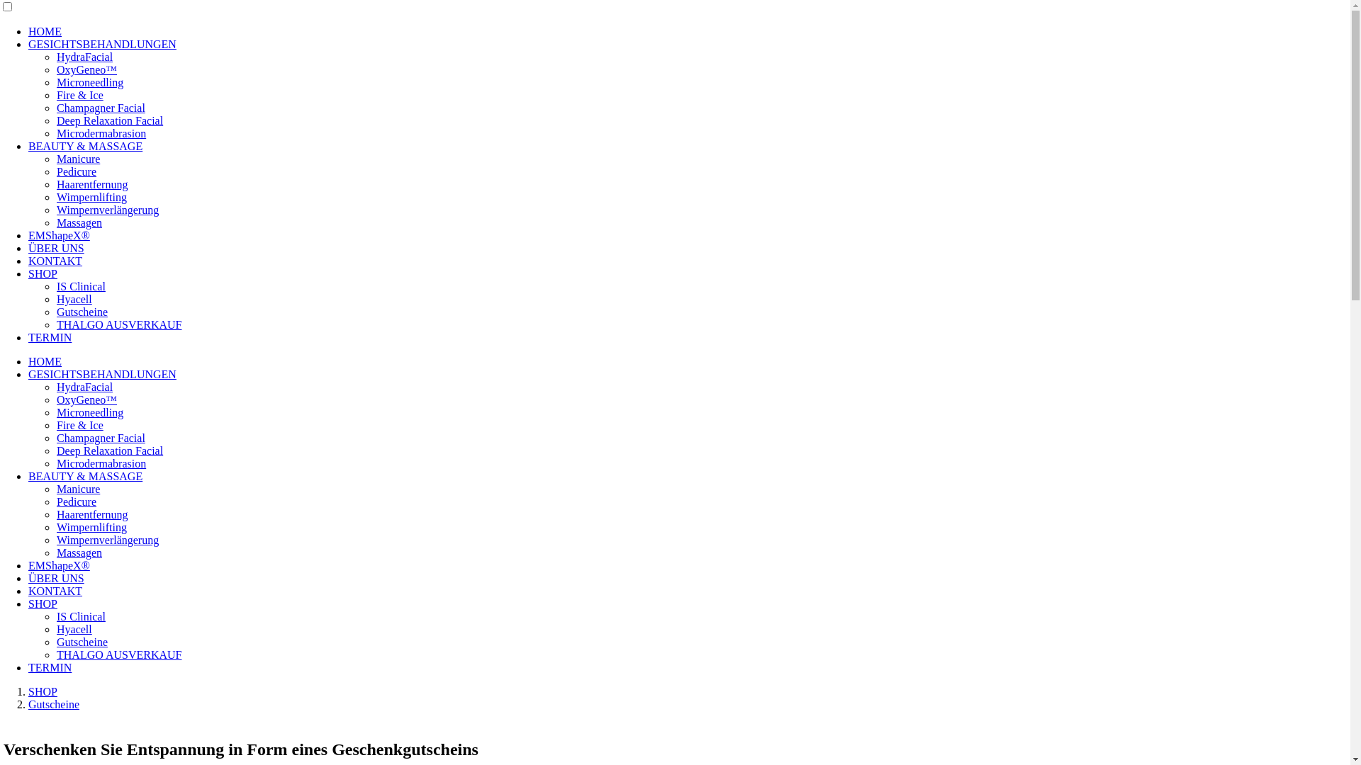  Describe the element at coordinates (54, 704) in the screenshot. I see `Gutscheine` at that location.